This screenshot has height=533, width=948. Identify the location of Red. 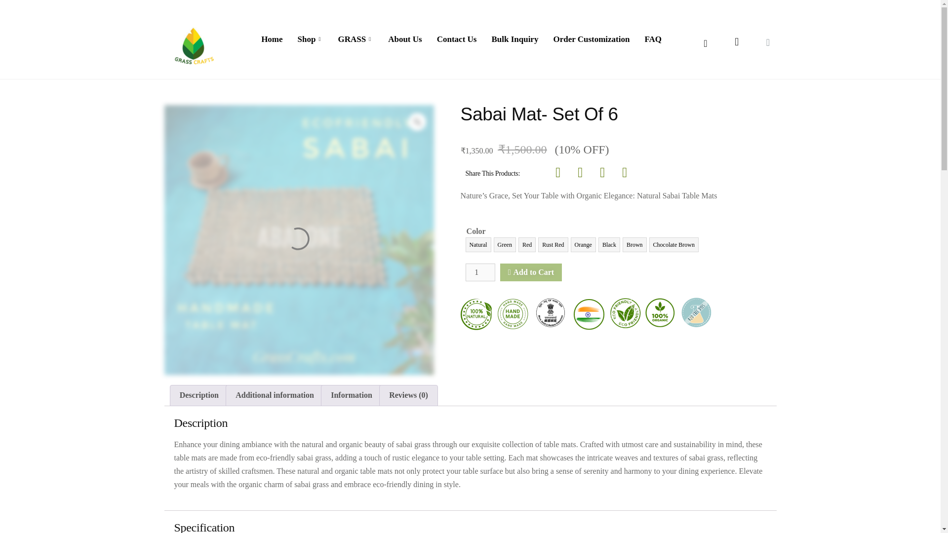
(527, 244).